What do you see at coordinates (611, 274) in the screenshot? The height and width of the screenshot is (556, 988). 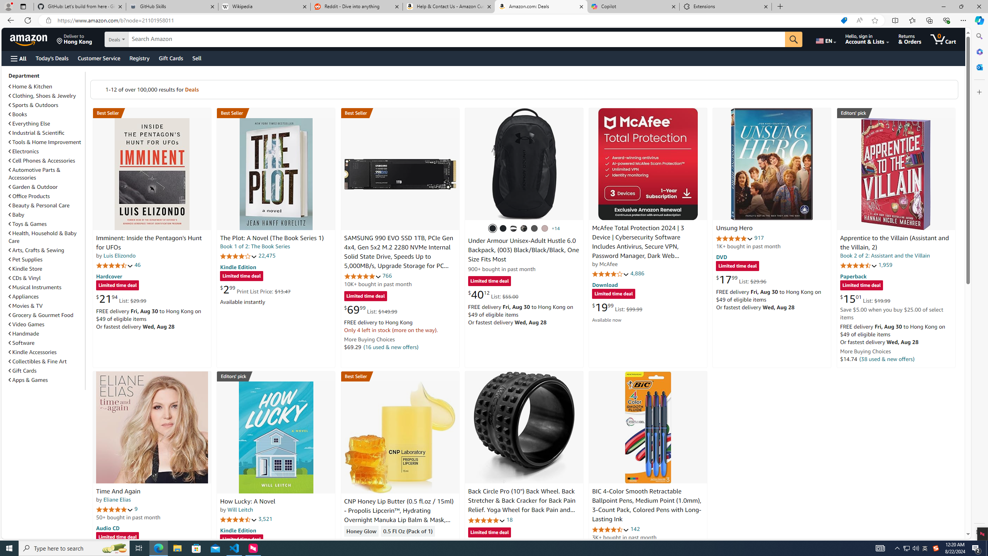 I see `4.1 out of 5 stars` at bounding box center [611, 274].